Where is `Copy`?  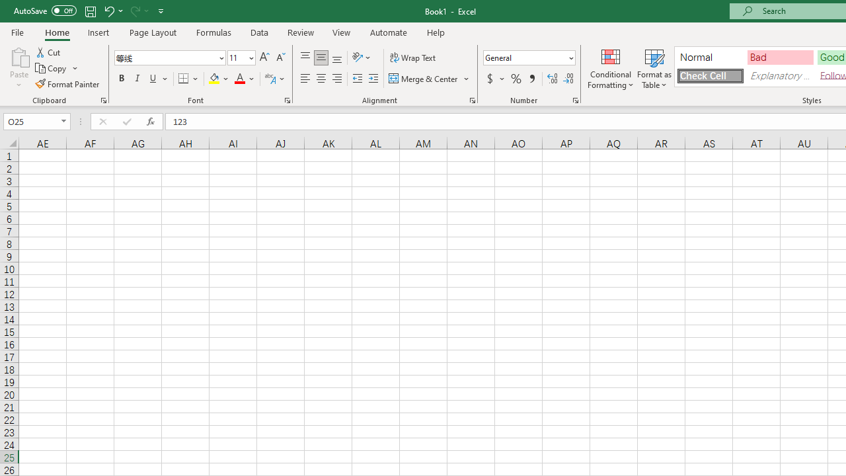
Copy is located at coordinates (57, 69).